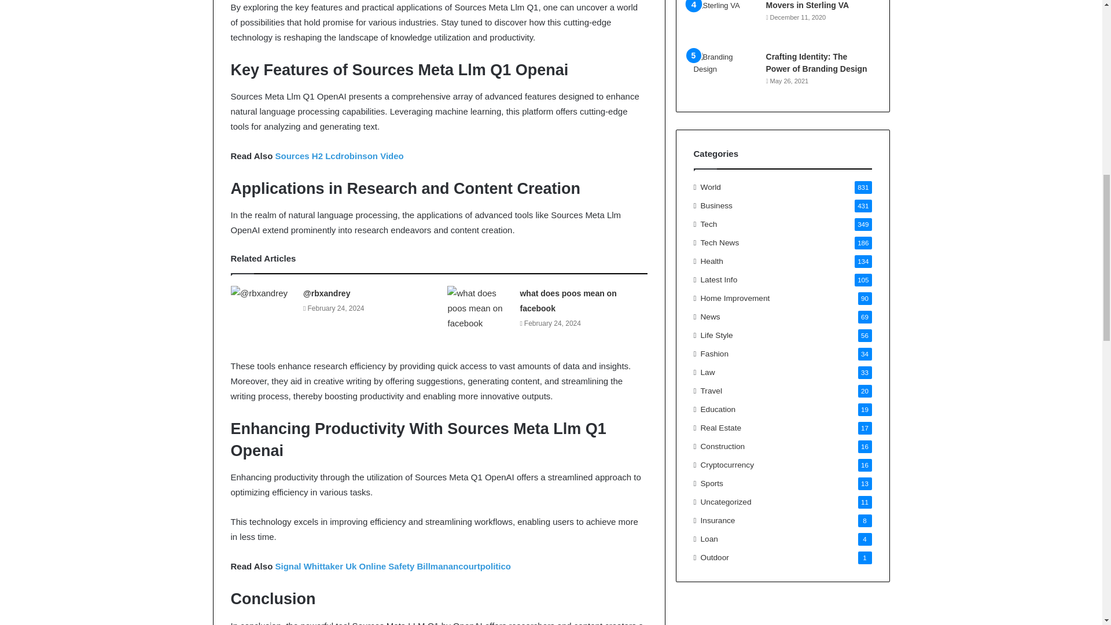 This screenshot has height=625, width=1111. What do you see at coordinates (339, 156) in the screenshot?
I see `Sources H2 Lcdrobinson Video` at bounding box center [339, 156].